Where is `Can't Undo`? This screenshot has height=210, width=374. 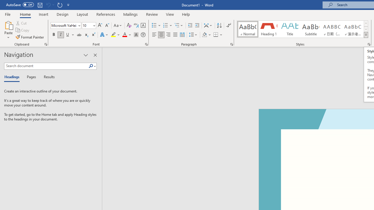 Can't Undo is located at coordinates (50, 5).